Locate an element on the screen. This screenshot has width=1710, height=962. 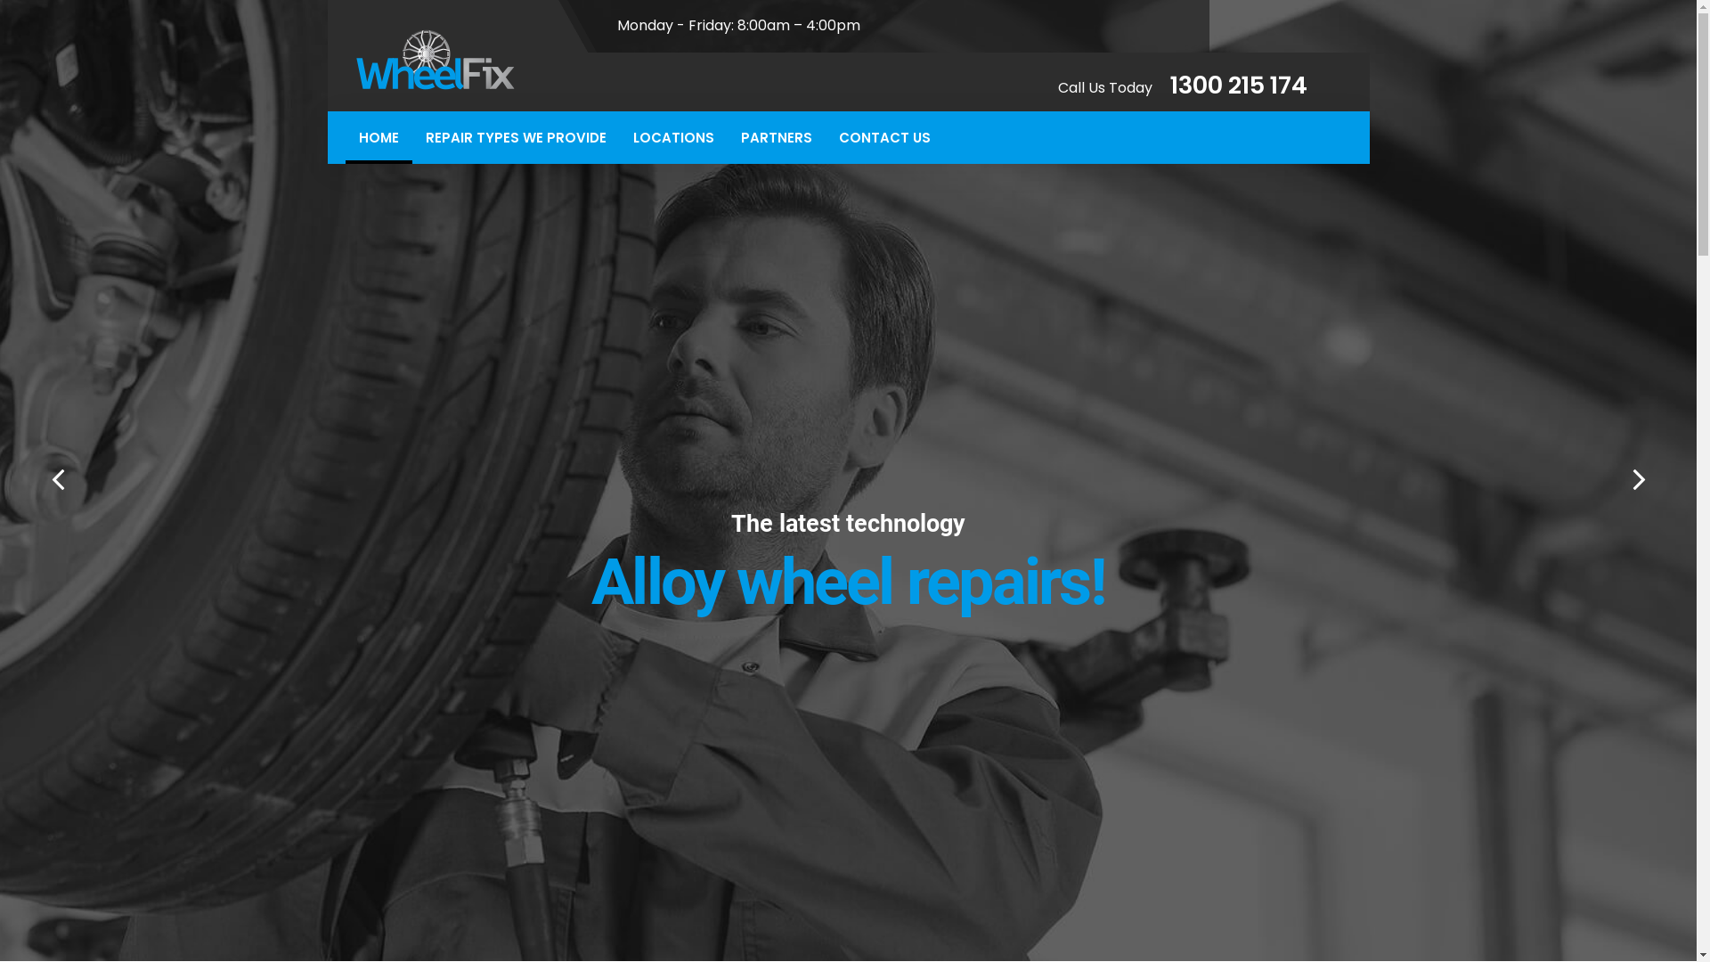
REPAIR TYPES WE PROVIDE is located at coordinates (515, 137).